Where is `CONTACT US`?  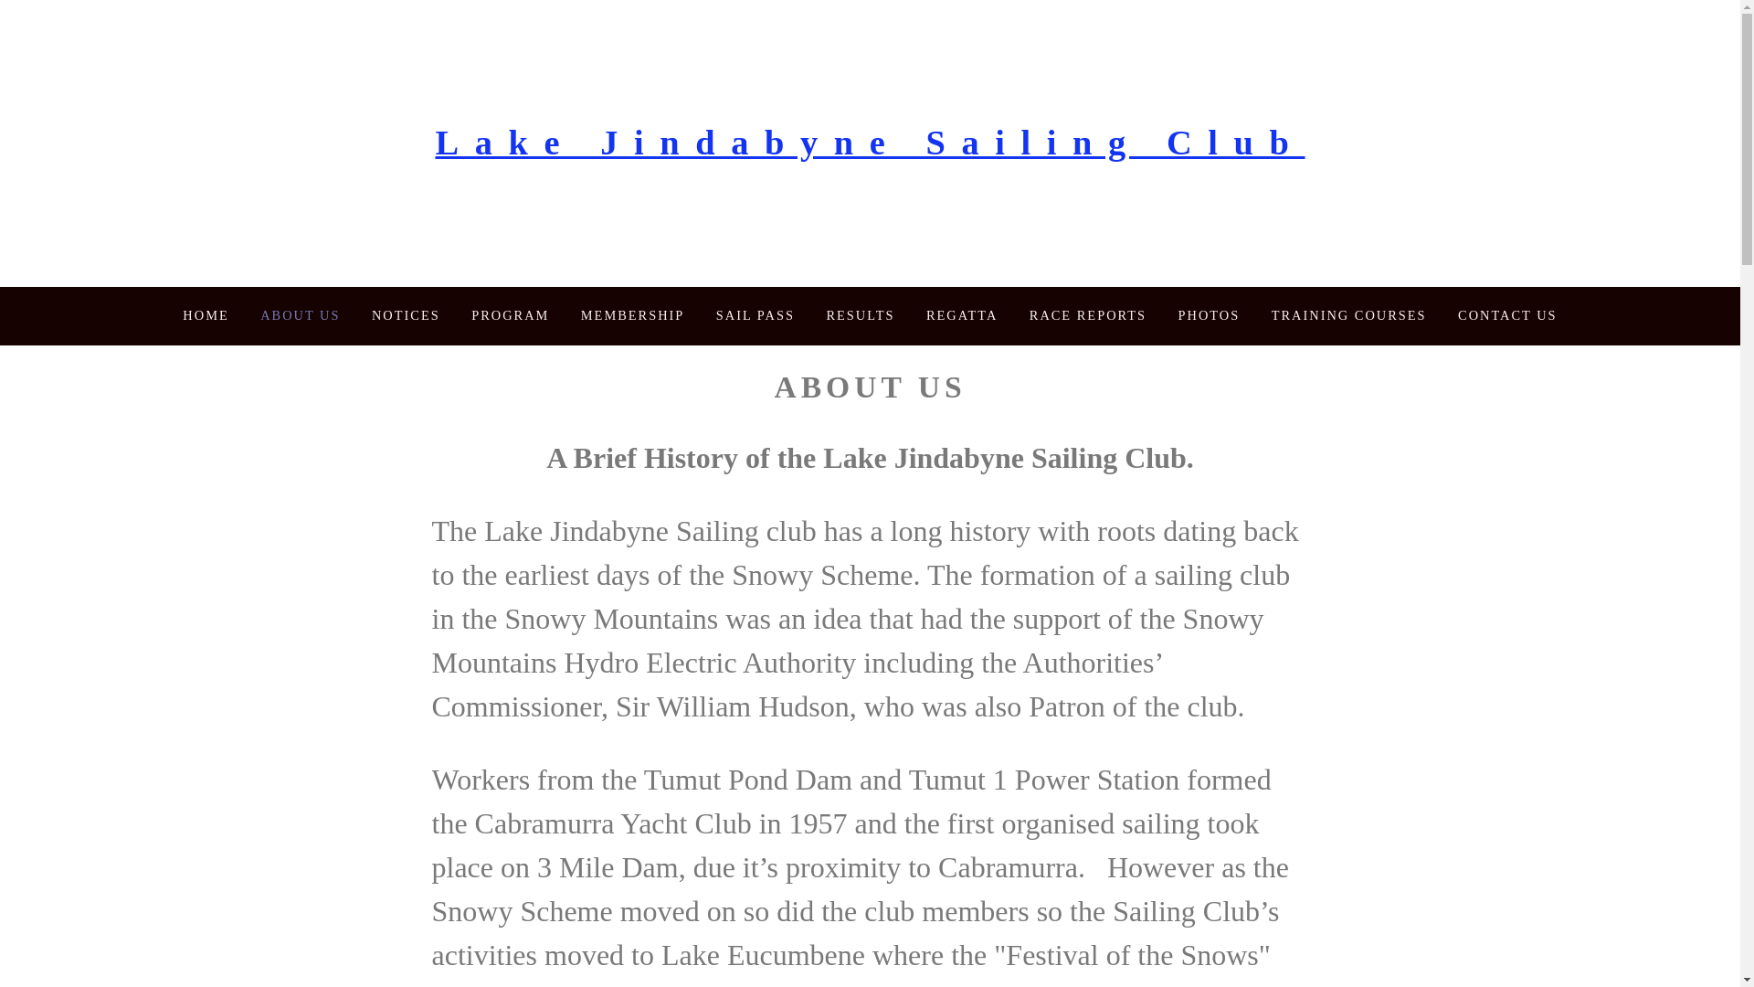
CONTACT US is located at coordinates (1507, 314).